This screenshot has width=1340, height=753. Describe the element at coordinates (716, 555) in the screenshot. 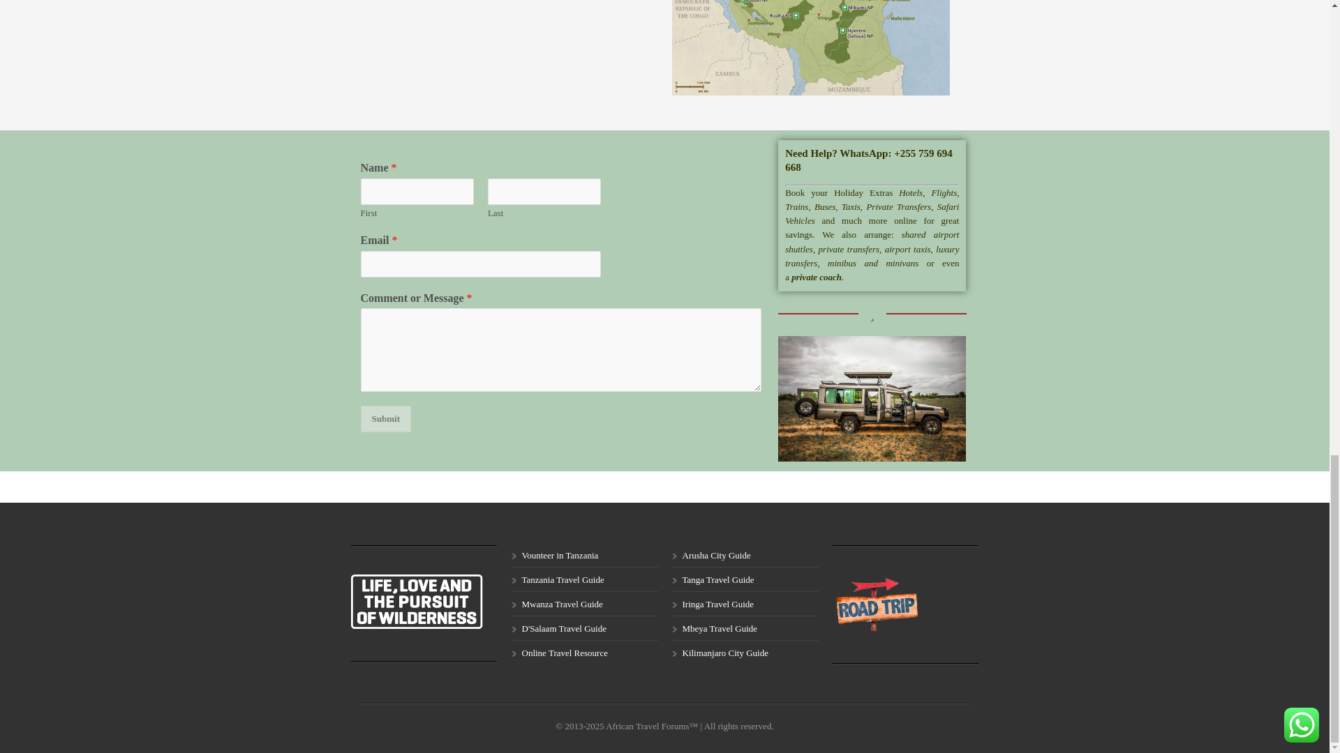

I see `Arusha City Guide` at that location.